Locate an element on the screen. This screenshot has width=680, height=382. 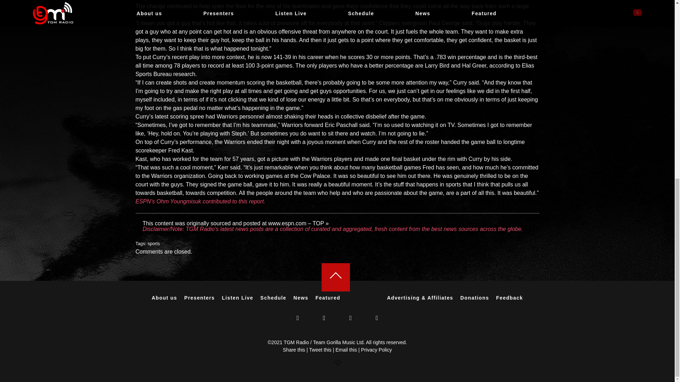
Presenters is located at coordinates (301, 297).